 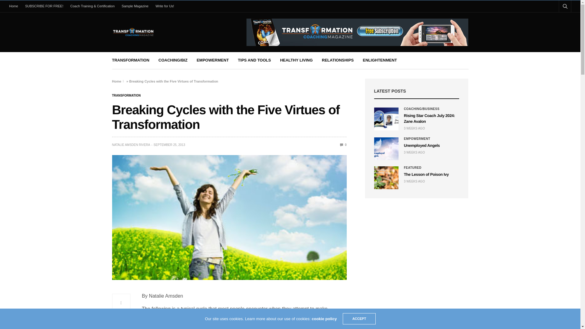 I want to click on ENLIGHTENMENT, so click(x=380, y=60).